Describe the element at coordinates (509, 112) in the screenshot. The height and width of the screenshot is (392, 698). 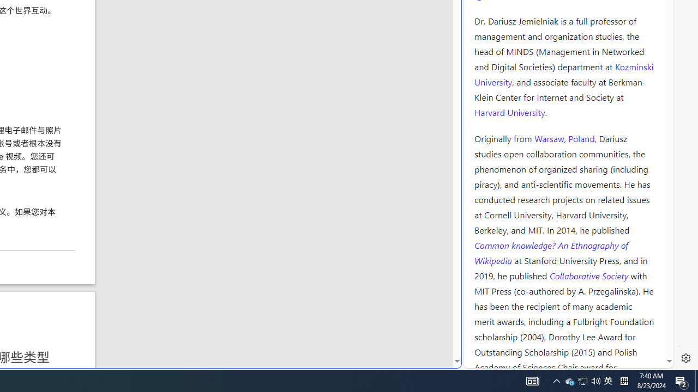
I see `Harvard University` at that location.